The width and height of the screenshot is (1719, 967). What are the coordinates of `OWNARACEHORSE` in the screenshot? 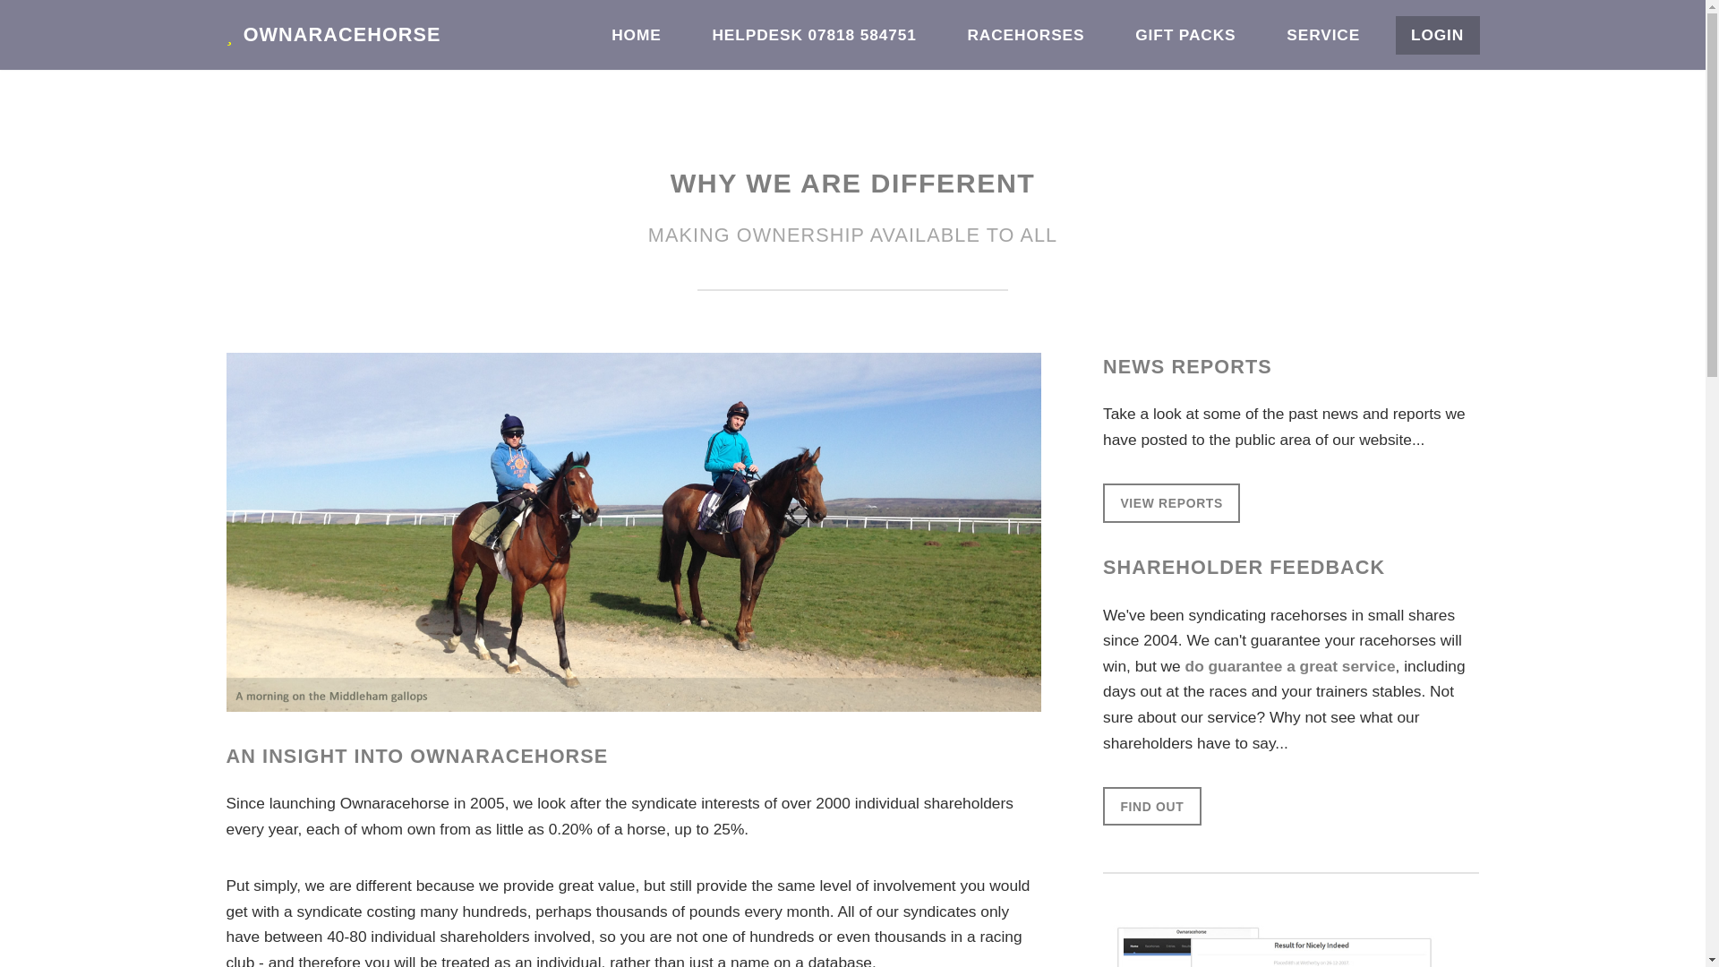 It's located at (332, 34).